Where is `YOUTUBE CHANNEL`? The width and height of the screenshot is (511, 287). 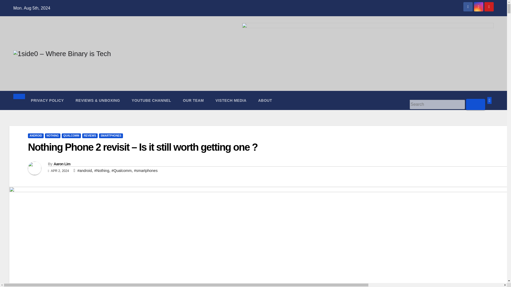 YOUTUBE CHANNEL is located at coordinates (151, 100).